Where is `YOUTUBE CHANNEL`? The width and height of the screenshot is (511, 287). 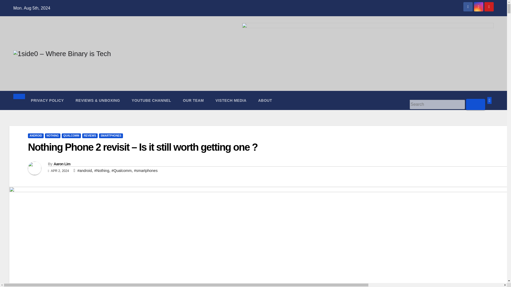 YOUTUBE CHANNEL is located at coordinates (151, 100).